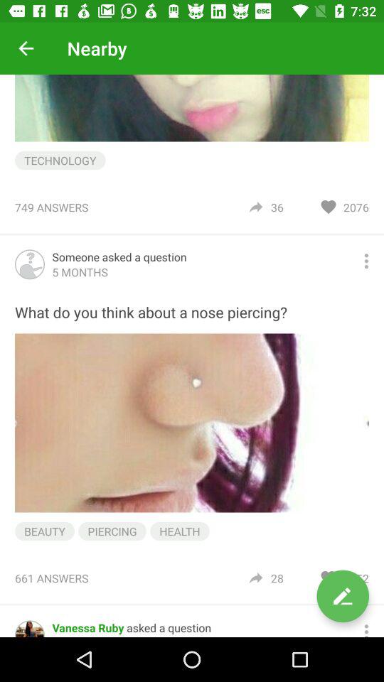  I want to click on select more options, so click(366, 629).